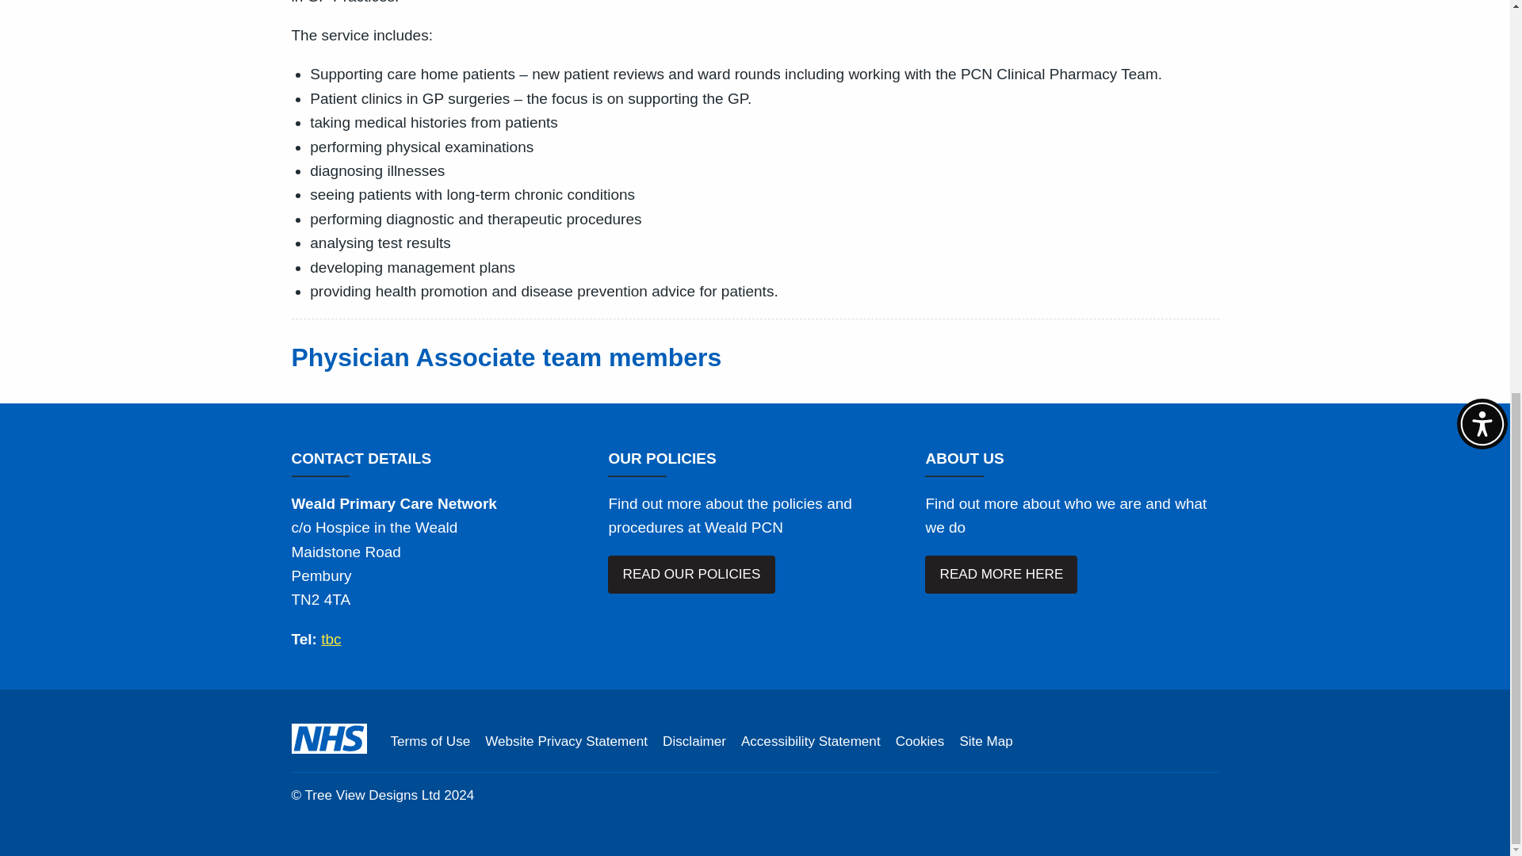 This screenshot has width=1522, height=856. What do you see at coordinates (430, 742) in the screenshot?
I see `Terms of Use` at bounding box center [430, 742].